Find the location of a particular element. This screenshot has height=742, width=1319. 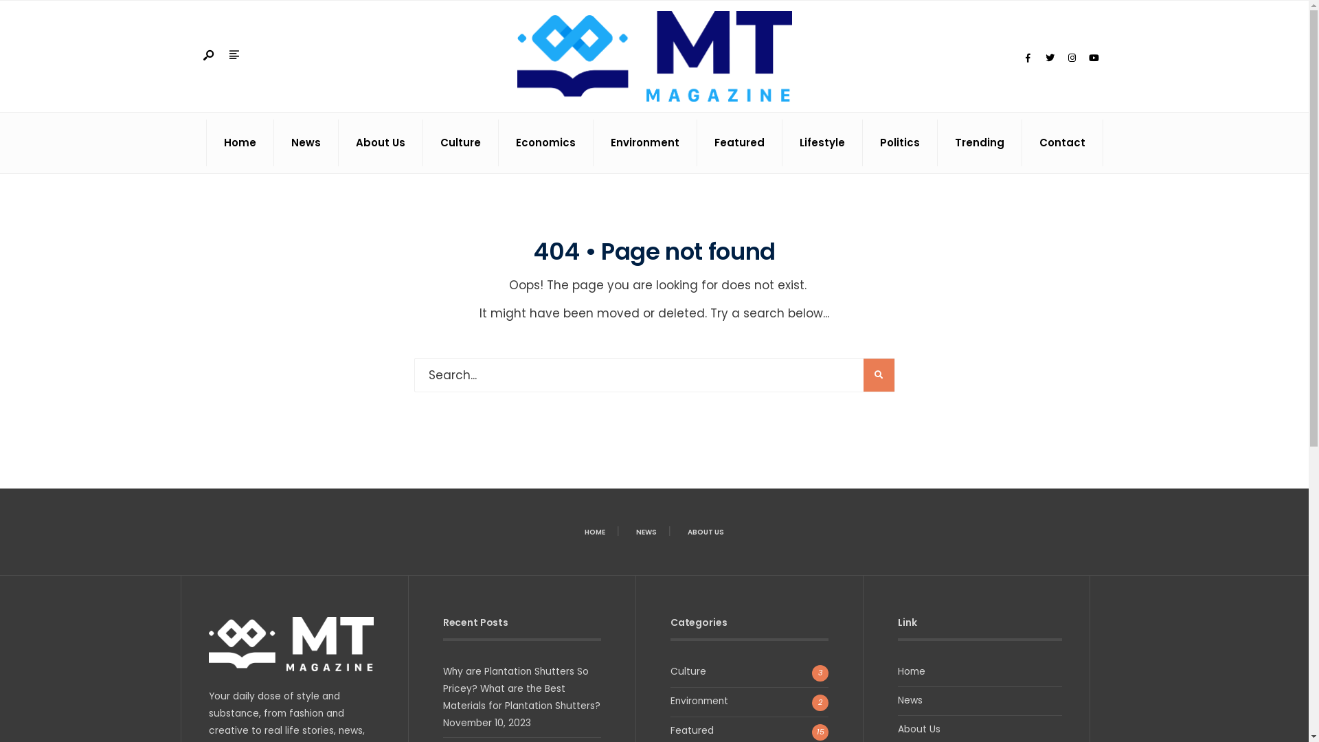

HOME is located at coordinates (595, 532).